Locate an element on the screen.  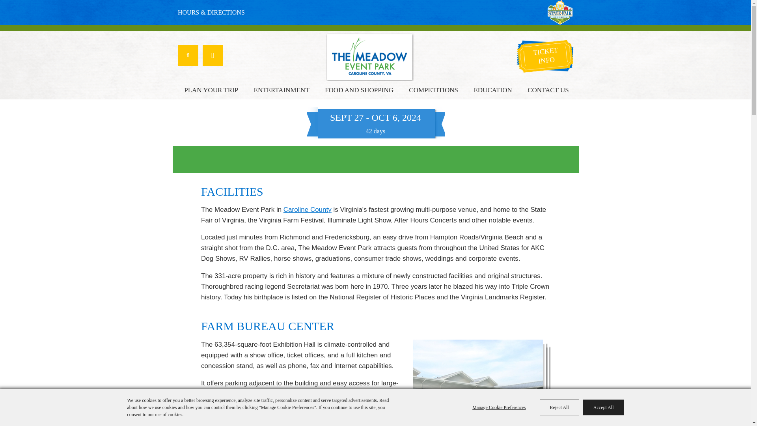
PLAN YOUR TRIP is located at coordinates (211, 90).